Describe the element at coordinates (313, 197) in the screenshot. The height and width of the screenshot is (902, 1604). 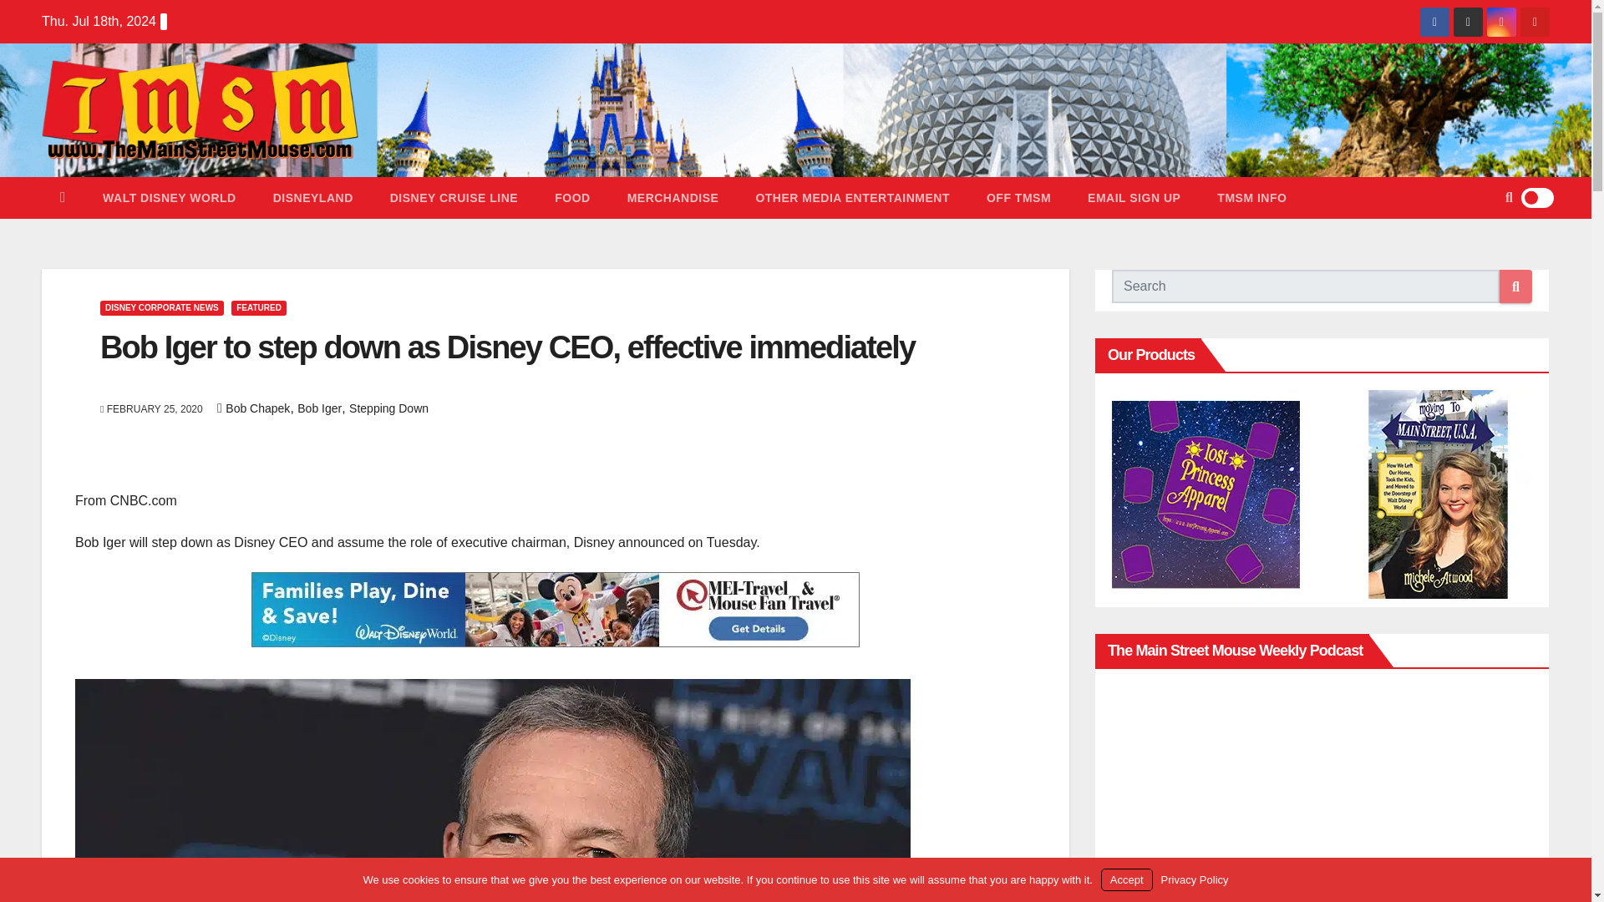
I see `DISNEYLAND` at that location.